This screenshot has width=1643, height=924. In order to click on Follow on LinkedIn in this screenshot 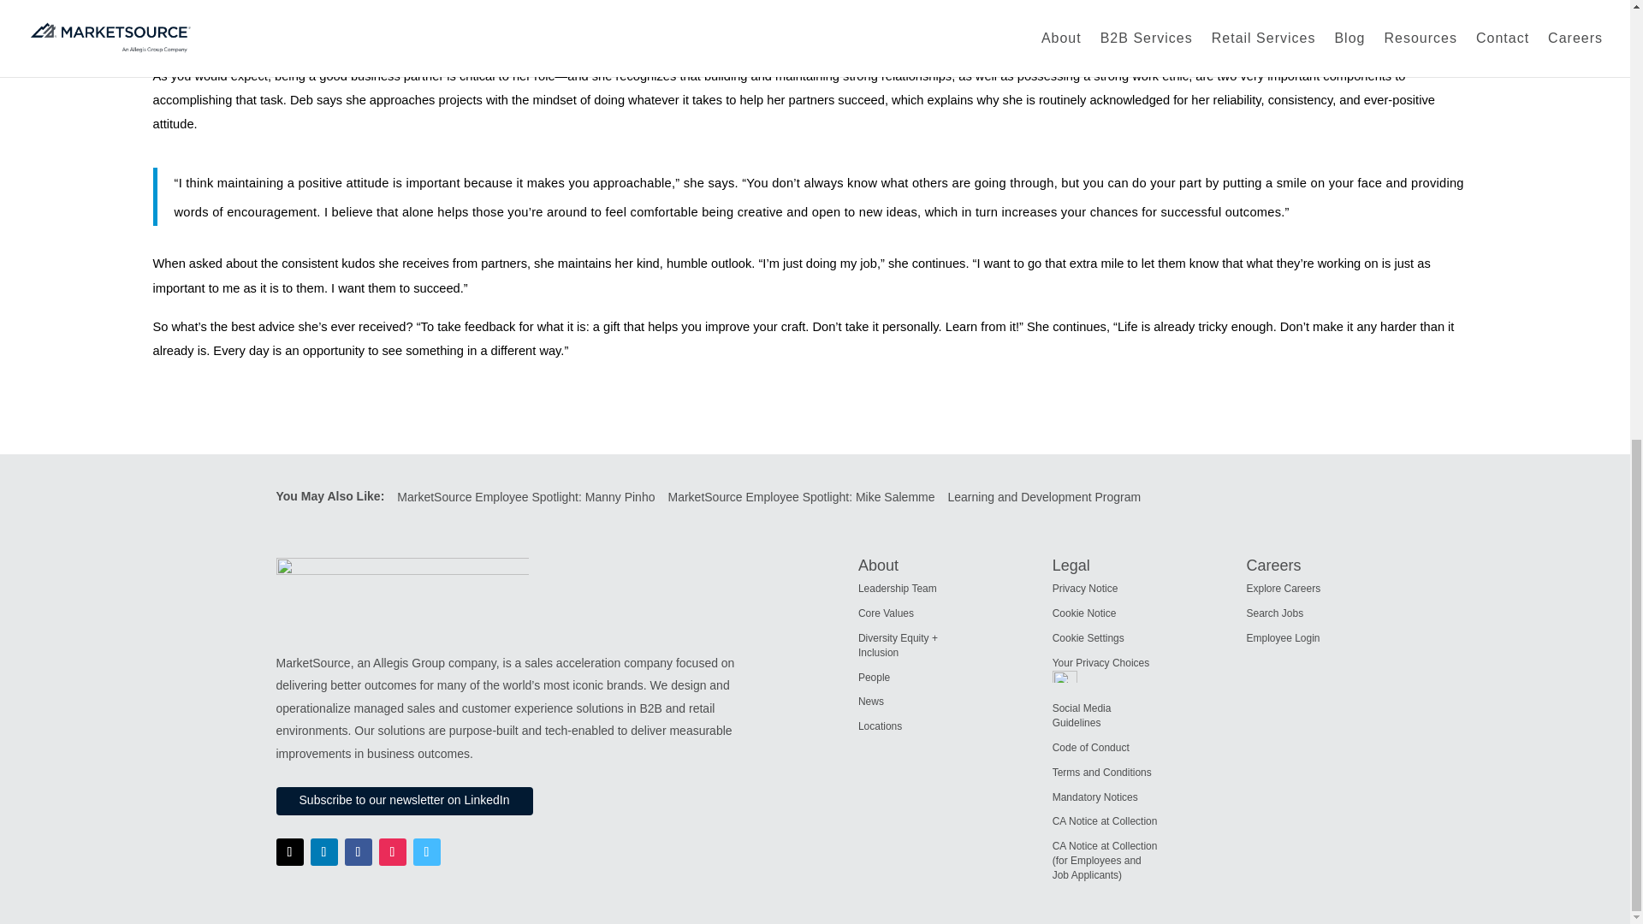, I will do `click(323, 851)`.